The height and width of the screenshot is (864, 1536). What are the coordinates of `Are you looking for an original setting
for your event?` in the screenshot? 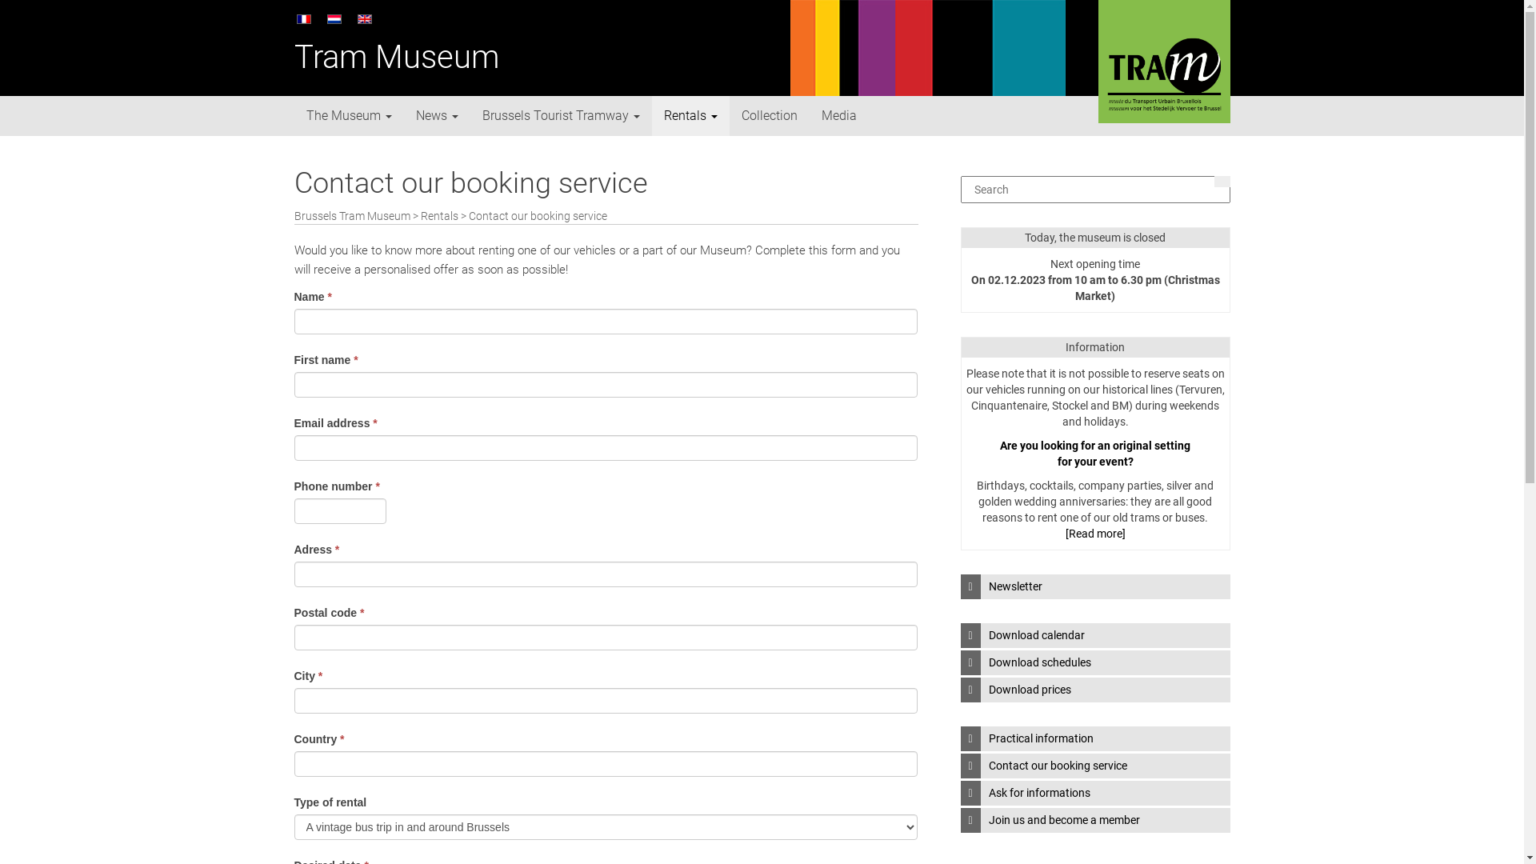 It's located at (1095, 454).